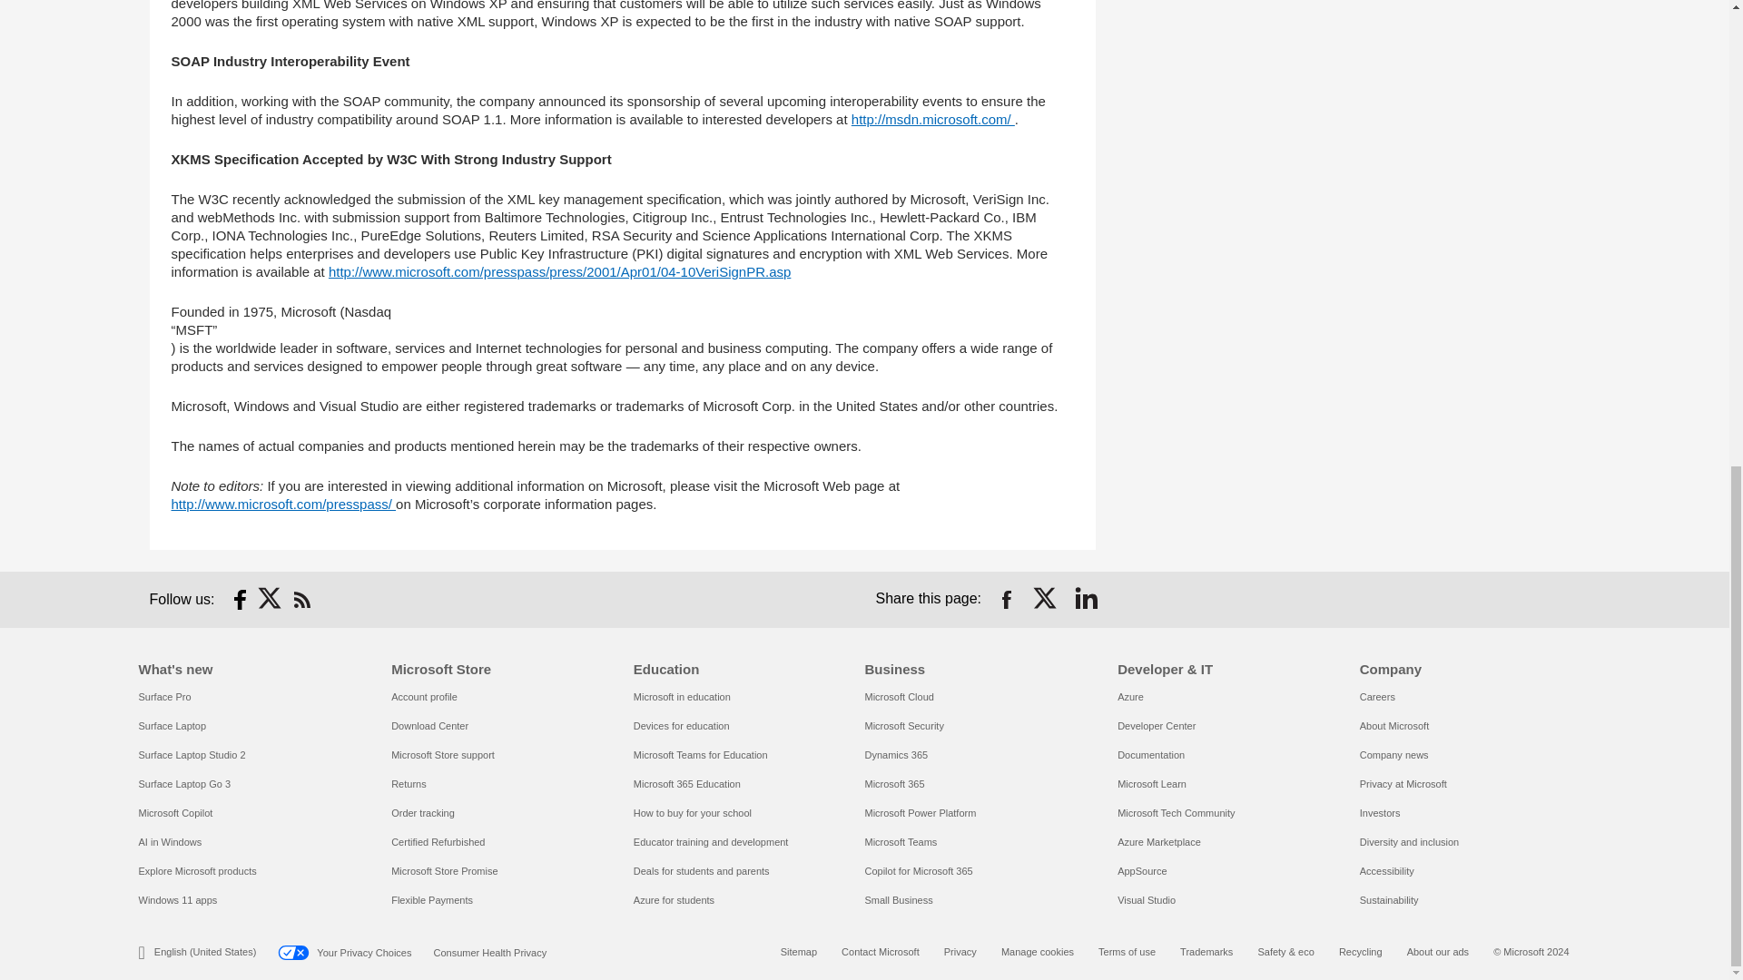 The height and width of the screenshot is (980, 1743). What do you see at coordinates (301, 599) in the screenshot?
I see `RSS Subscription` at bounding box center [301, 599].